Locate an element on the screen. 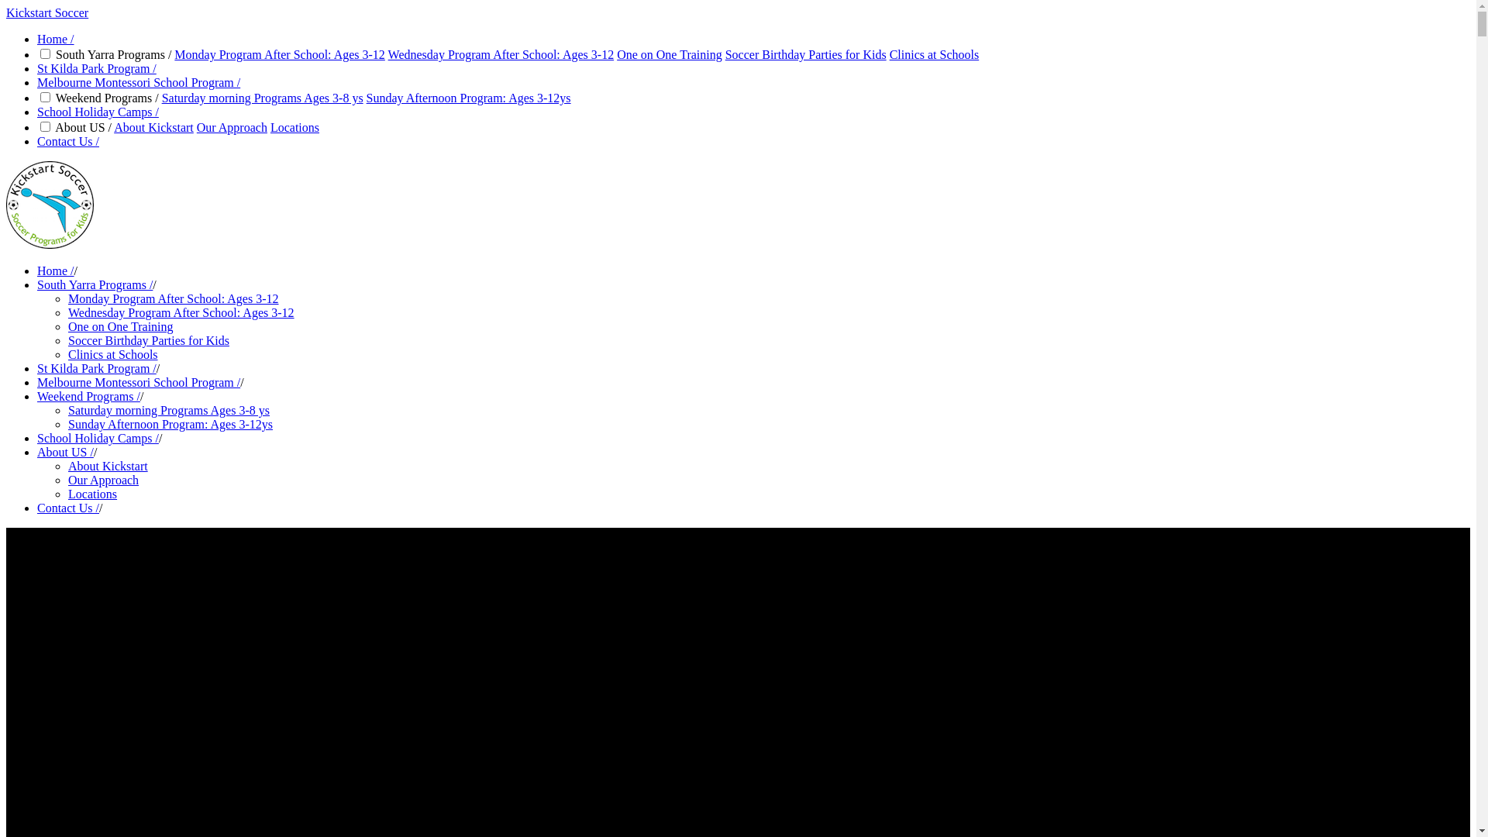 This screenshot has height=837, width=1488. Locations is located at coordinates (93, 494).